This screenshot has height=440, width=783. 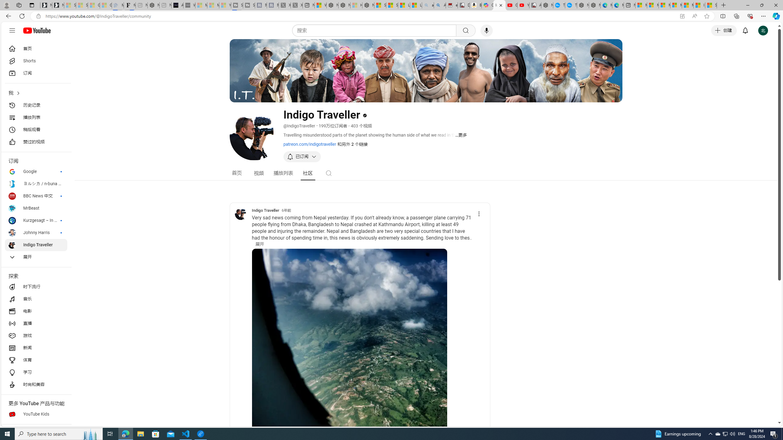 I want to click on Newsletter Sign Up, so click(x=58, y=5).